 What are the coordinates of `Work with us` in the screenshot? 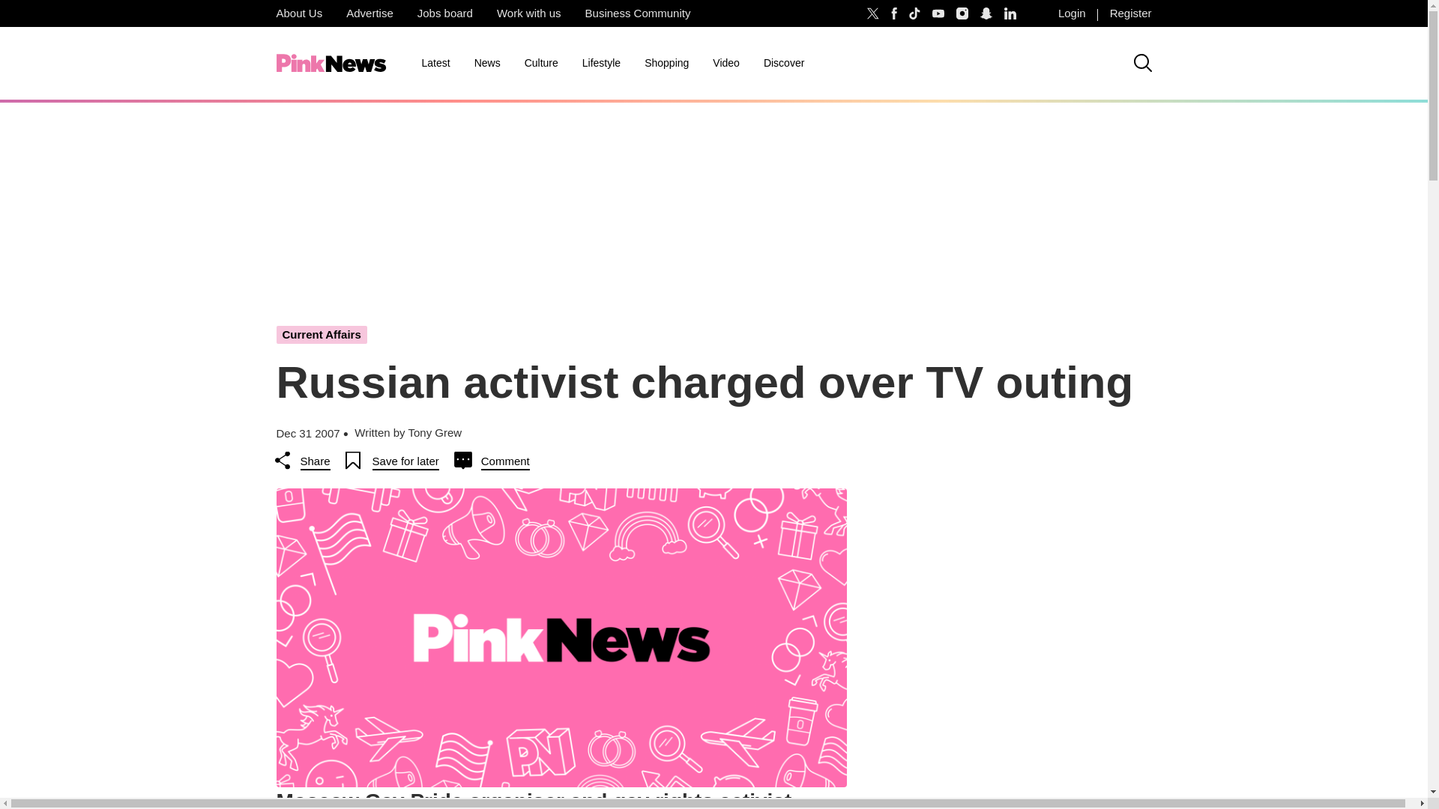 It's located at (529, 13).